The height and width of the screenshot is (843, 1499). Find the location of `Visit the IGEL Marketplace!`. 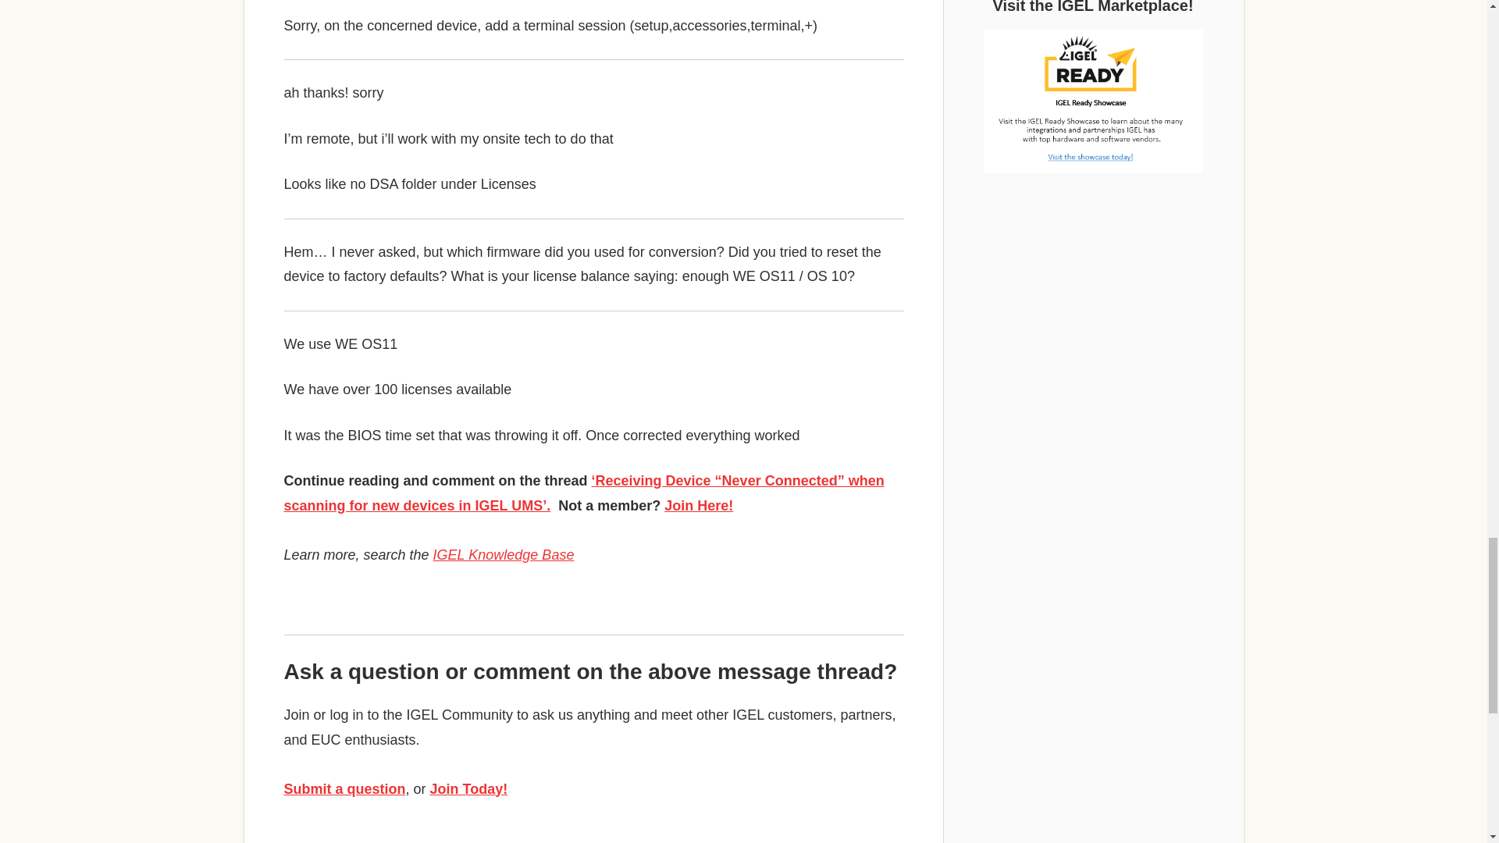

Visit the IGEL Marketplace! is located at coordinates (1093, 101).